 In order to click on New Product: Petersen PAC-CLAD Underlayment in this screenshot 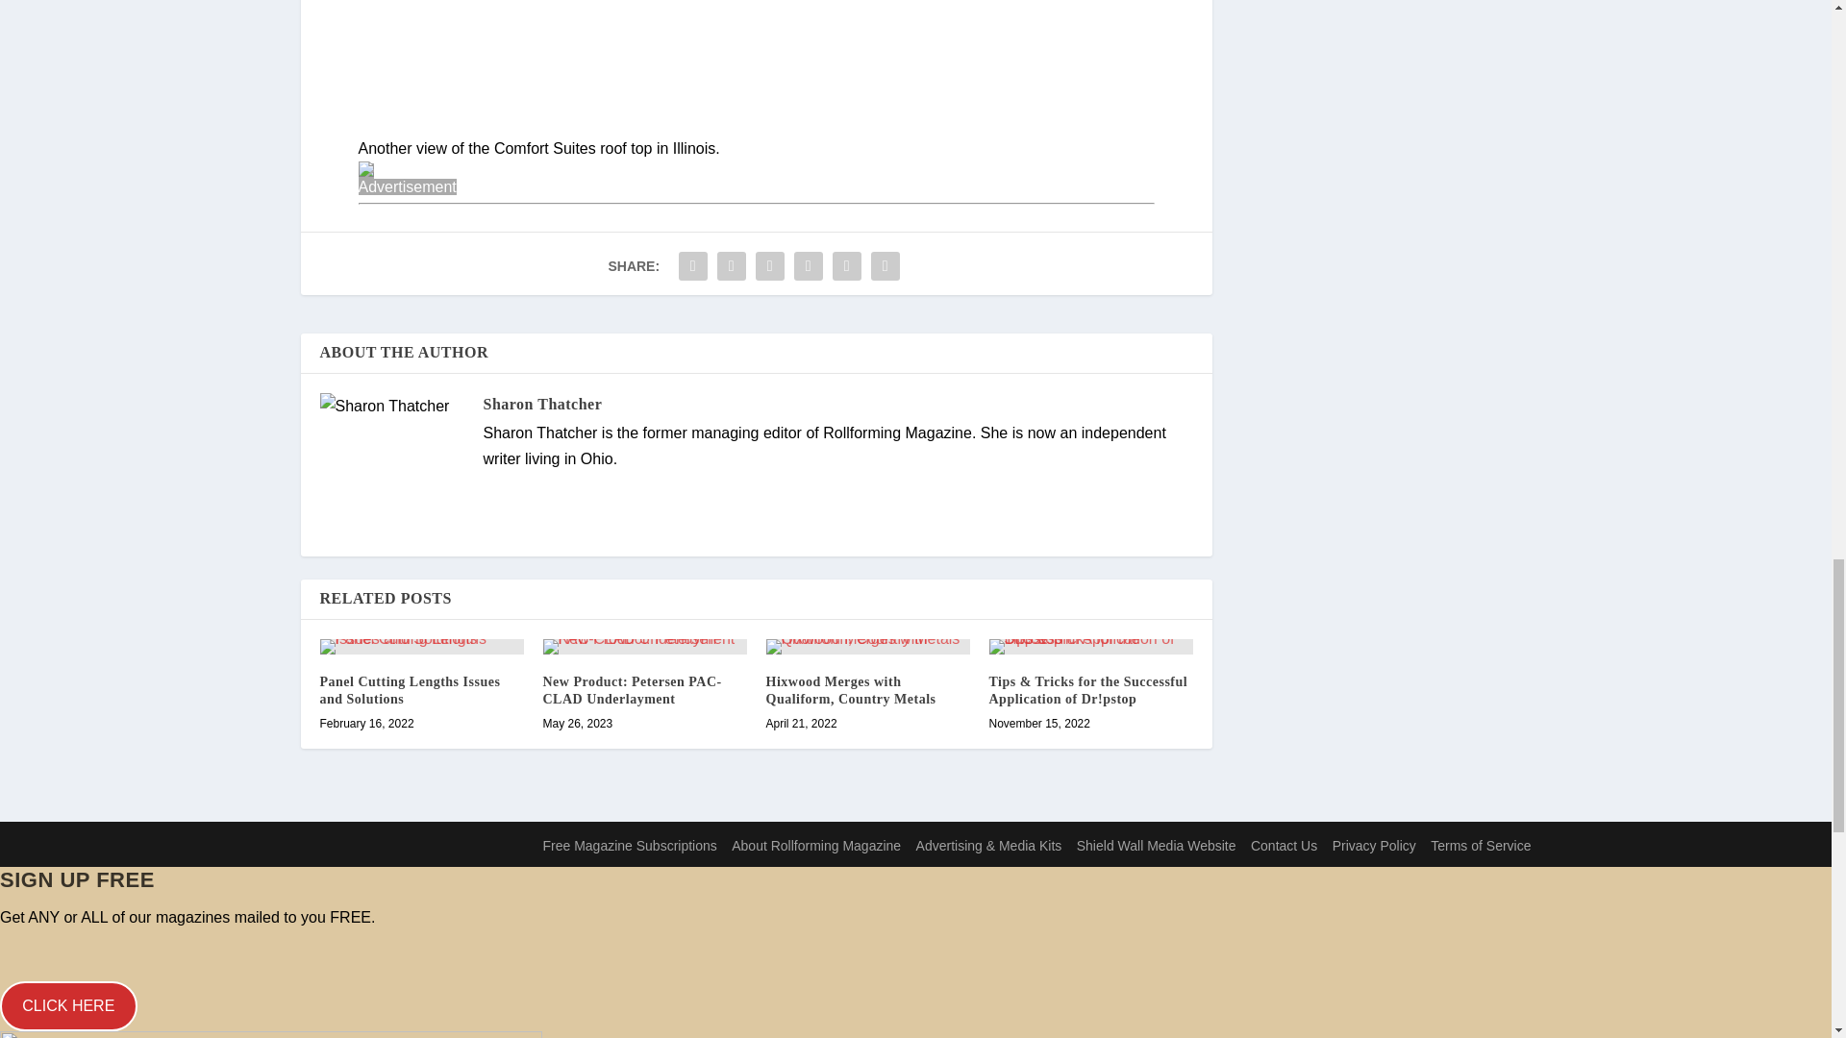, I will do `click(644, 646)`.